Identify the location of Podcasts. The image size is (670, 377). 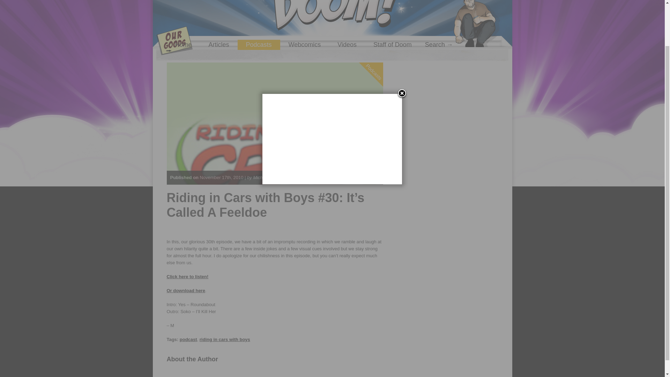
(259, 45).